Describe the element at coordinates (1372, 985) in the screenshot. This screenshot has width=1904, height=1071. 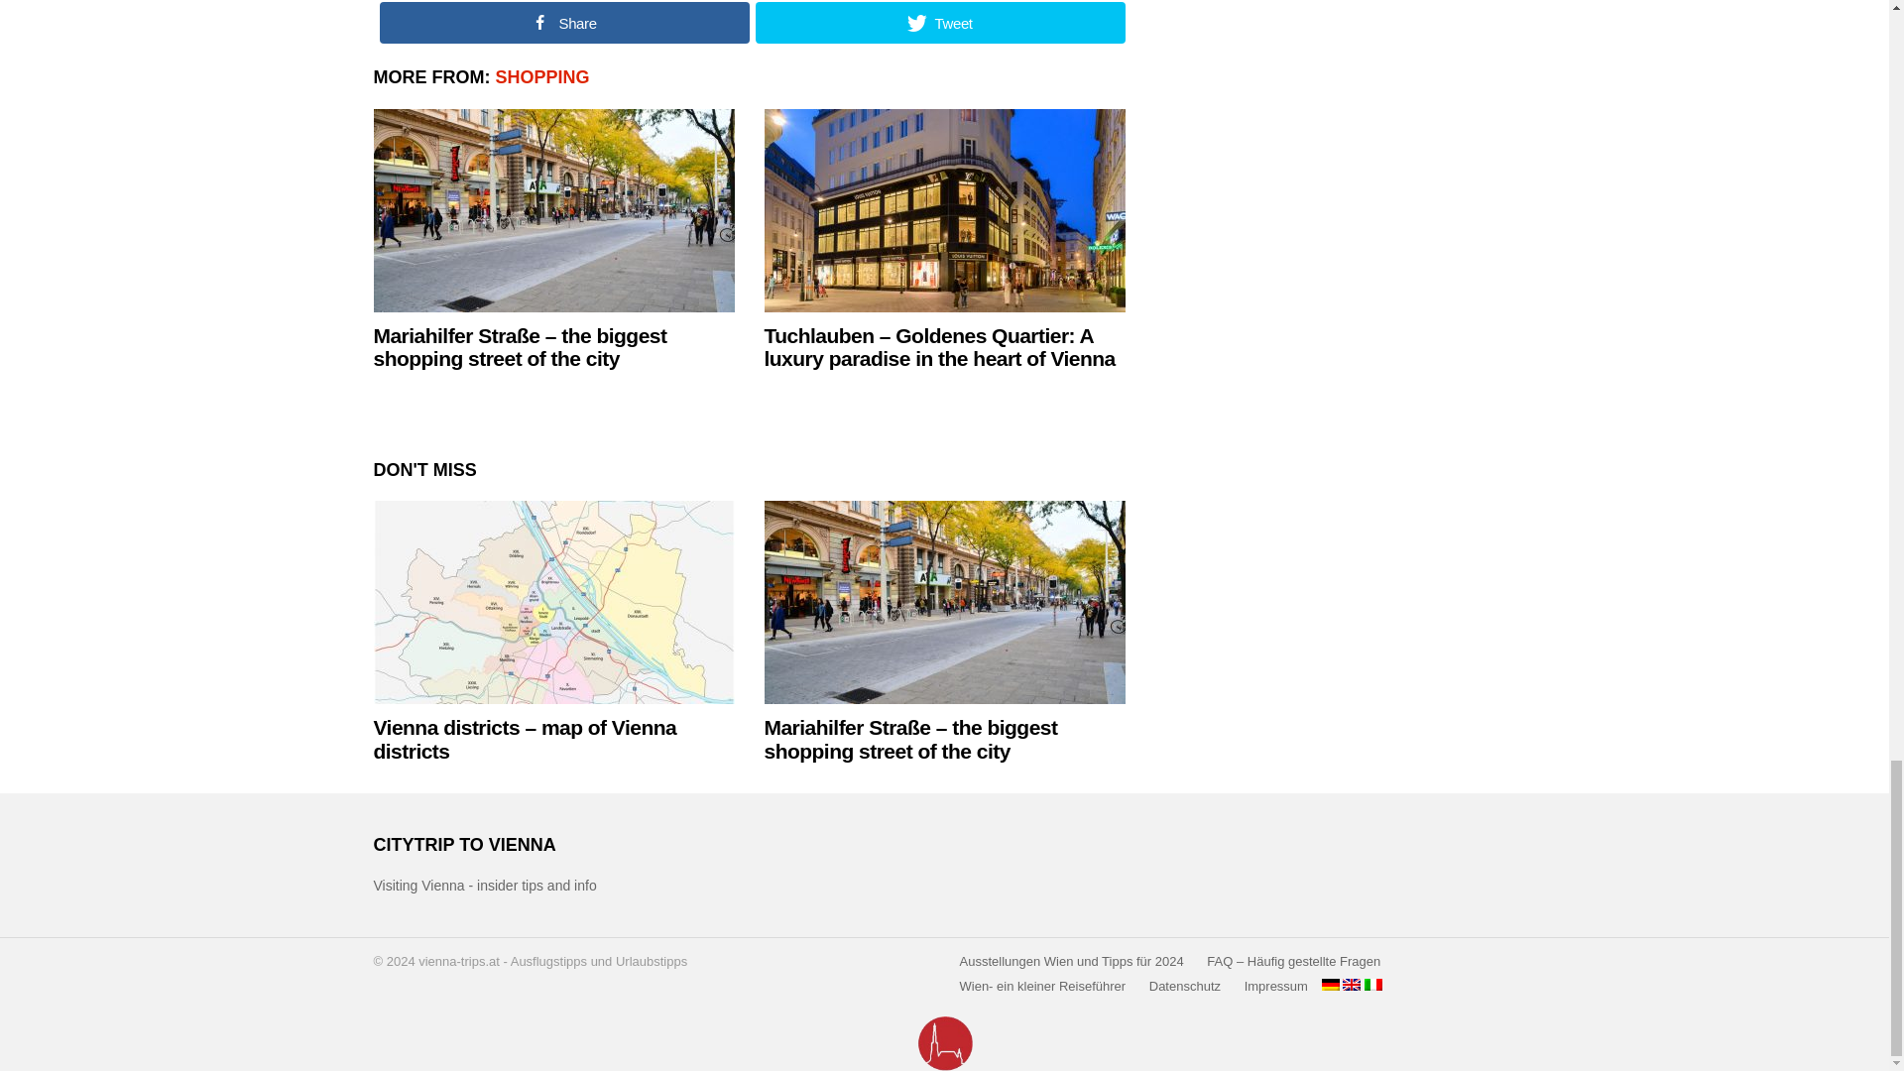
I see `Italiano` at that location.